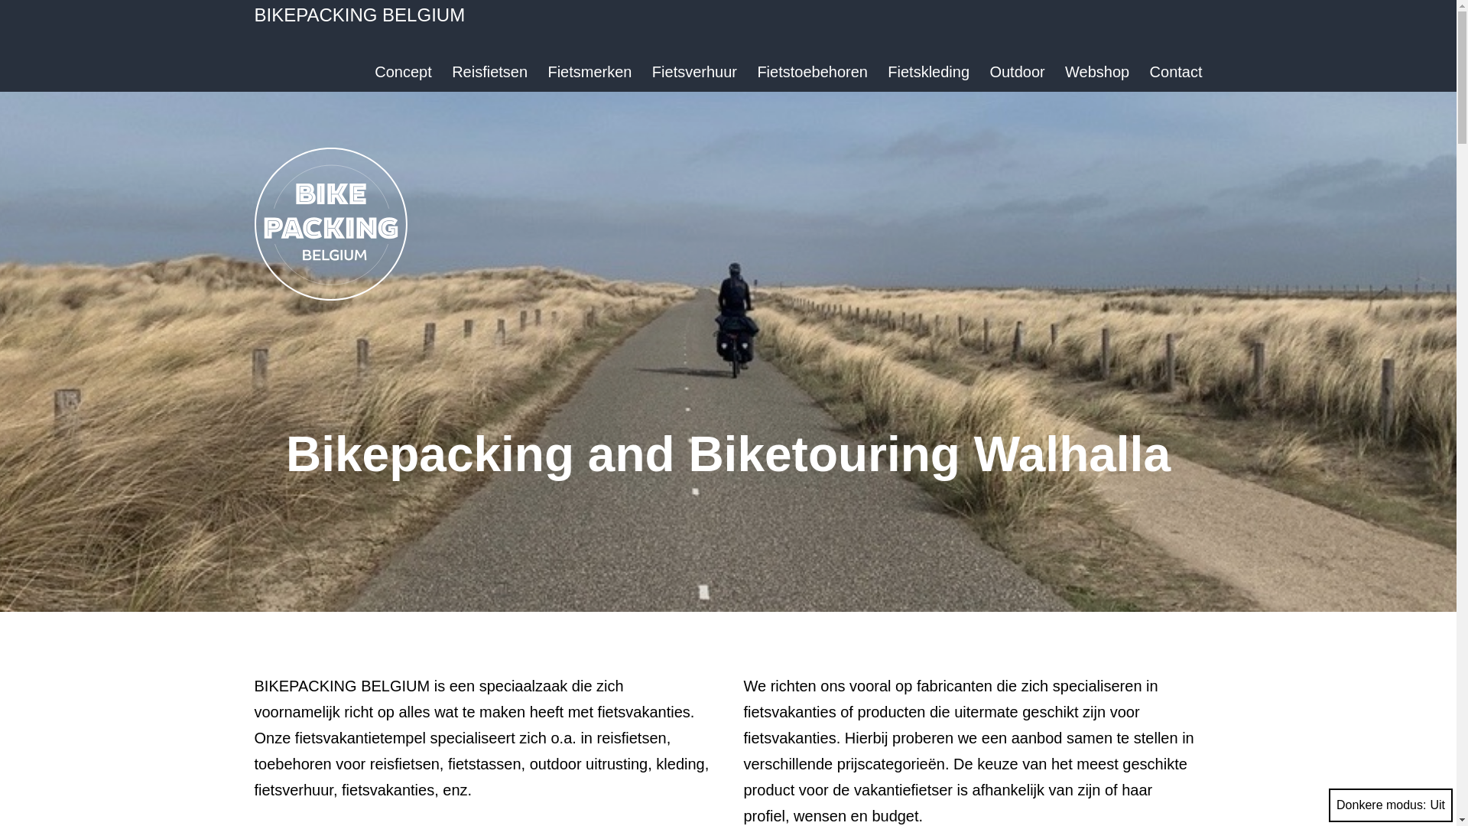  Describe the element at coordinates (1098, 72) in the screenshot. I see `Webshop` at that location.